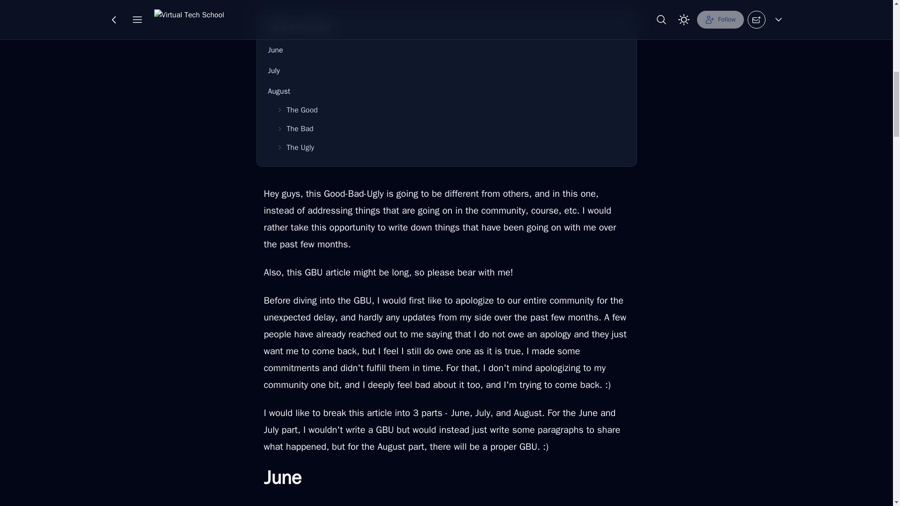 This screenshot has height=506, width=900. I want to click on The Good, so click(450, 110).